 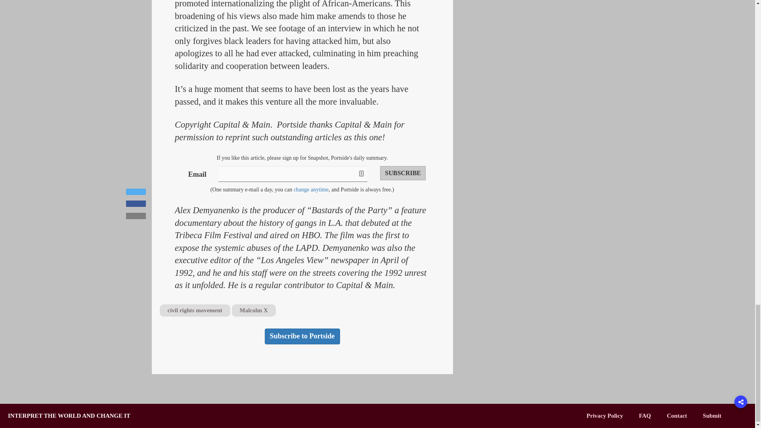 What do you see at coordinates (194, 310) in the screenshot?
I see `civil rights movement` at bounding box center [194, 310].